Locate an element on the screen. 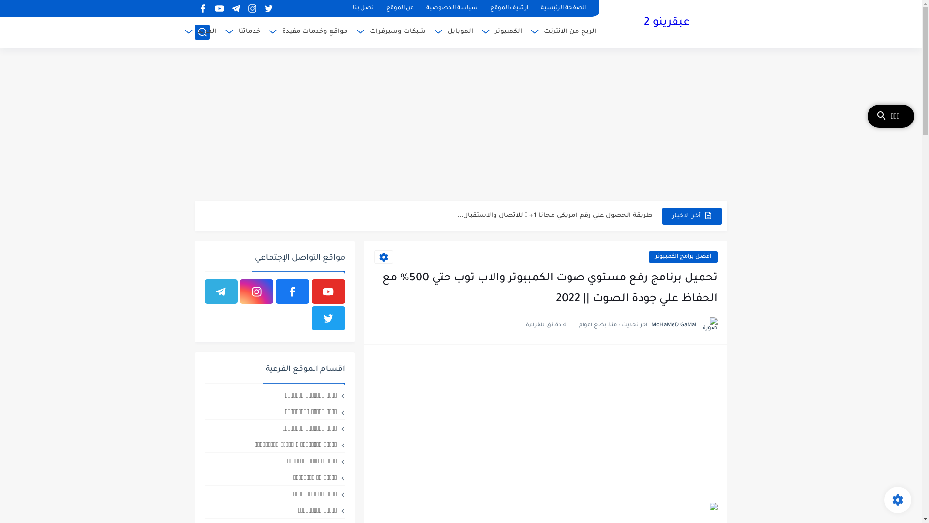 The image size is (929, 523). facebook is located at coordinates (292, 292).